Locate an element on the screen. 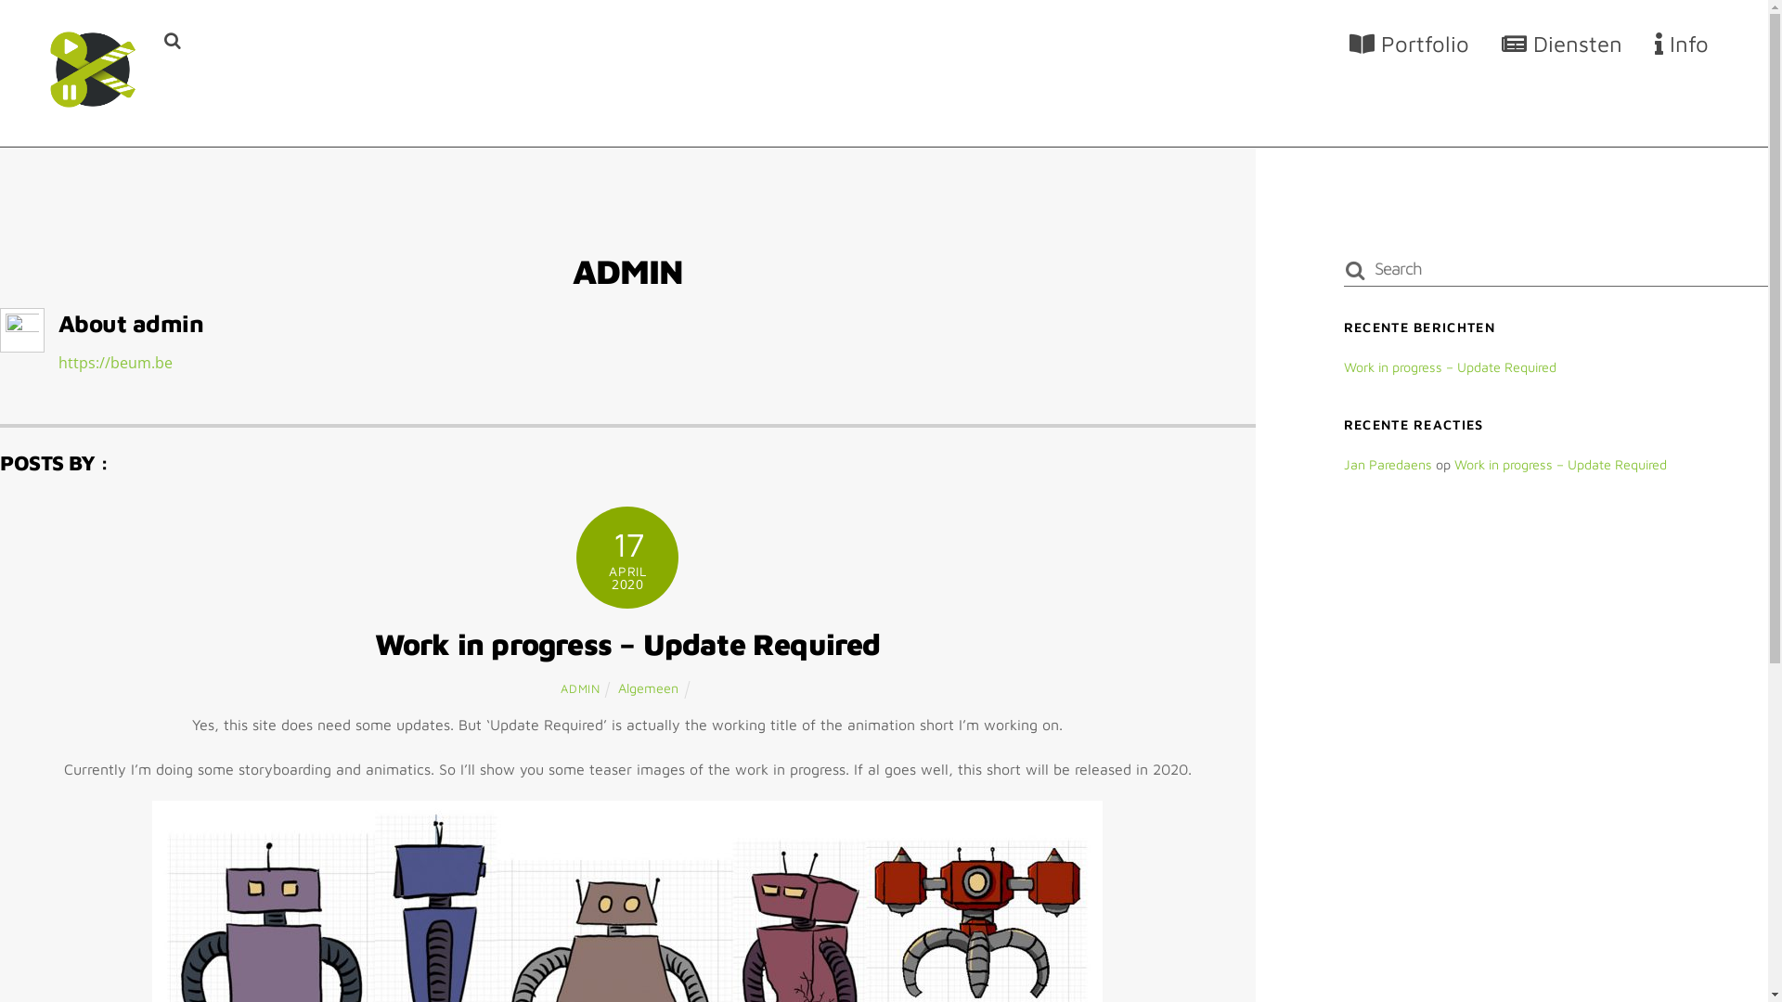 Image resolution: width=1782 pixels, height=1002 pixels. https://beum.be is located at coordinates (115, 363).